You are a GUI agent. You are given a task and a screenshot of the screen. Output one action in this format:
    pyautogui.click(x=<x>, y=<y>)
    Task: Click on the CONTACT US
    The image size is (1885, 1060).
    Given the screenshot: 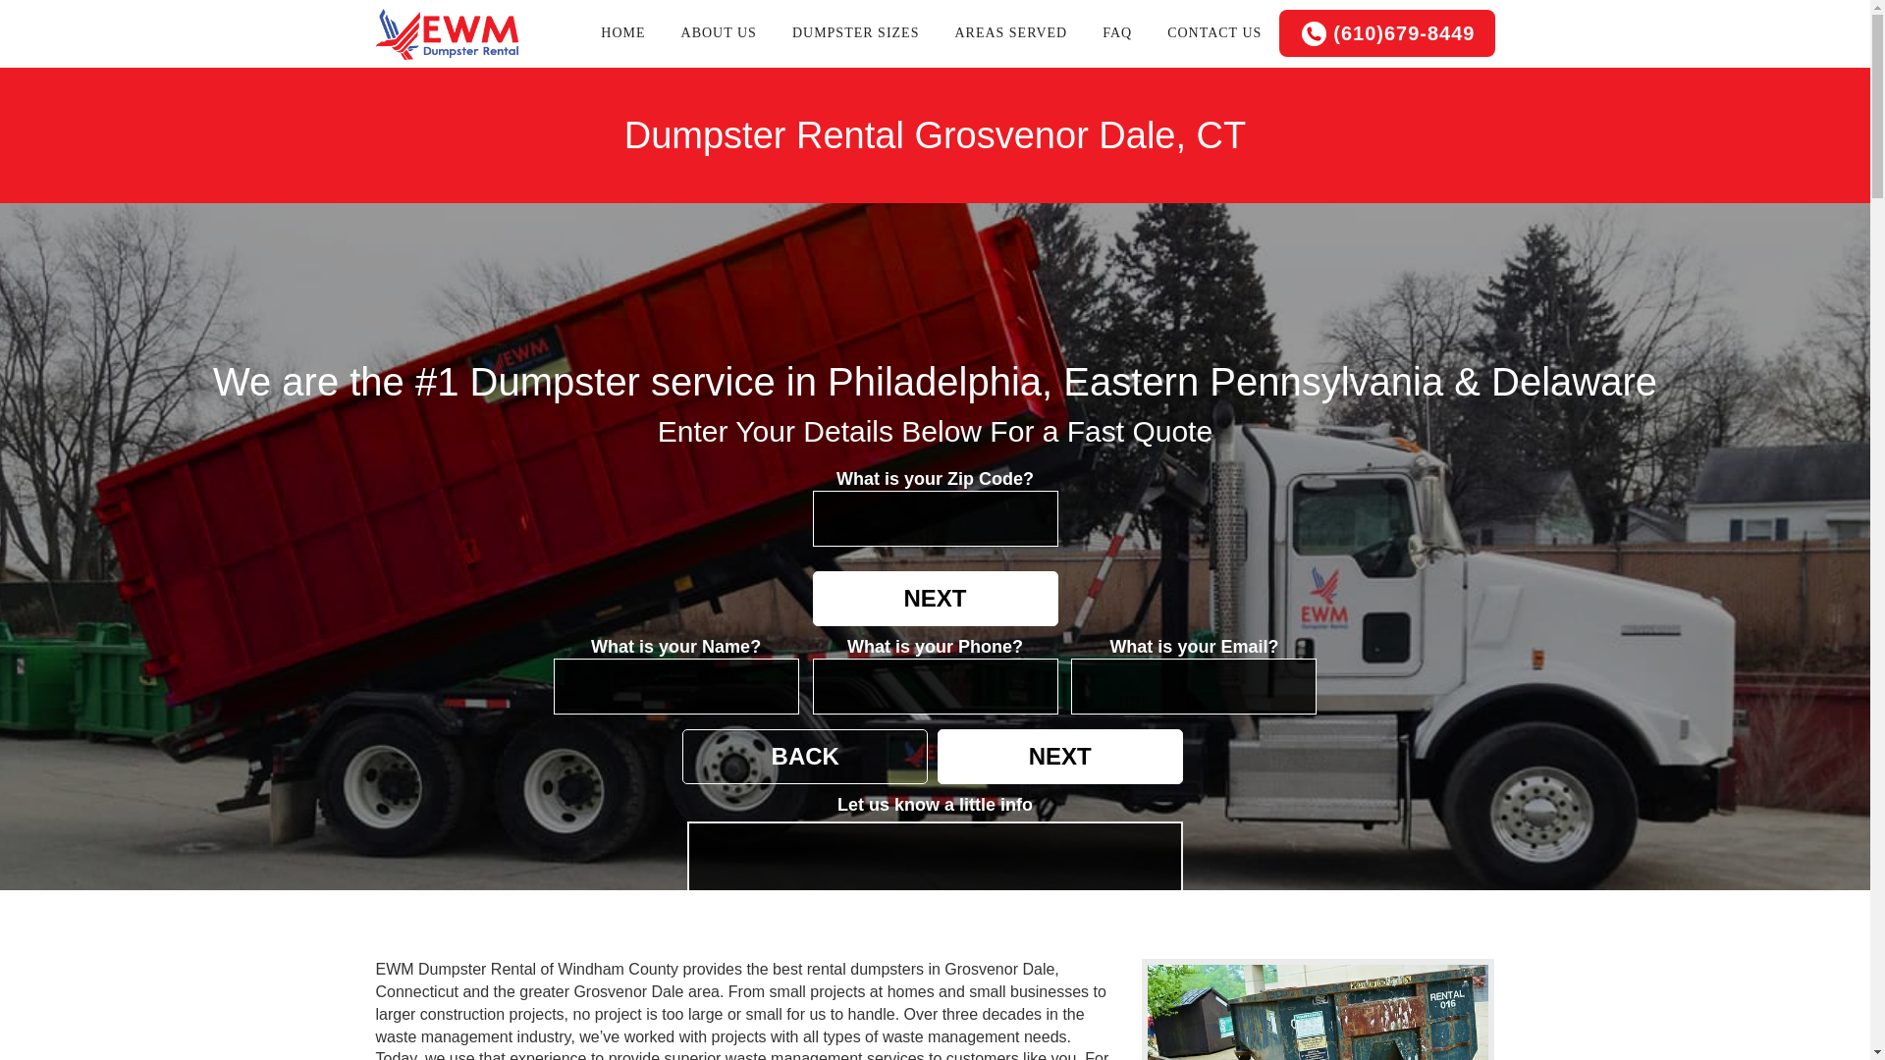 What is the action you would take?
    pyautogui.click(x=1214, y=33)
    